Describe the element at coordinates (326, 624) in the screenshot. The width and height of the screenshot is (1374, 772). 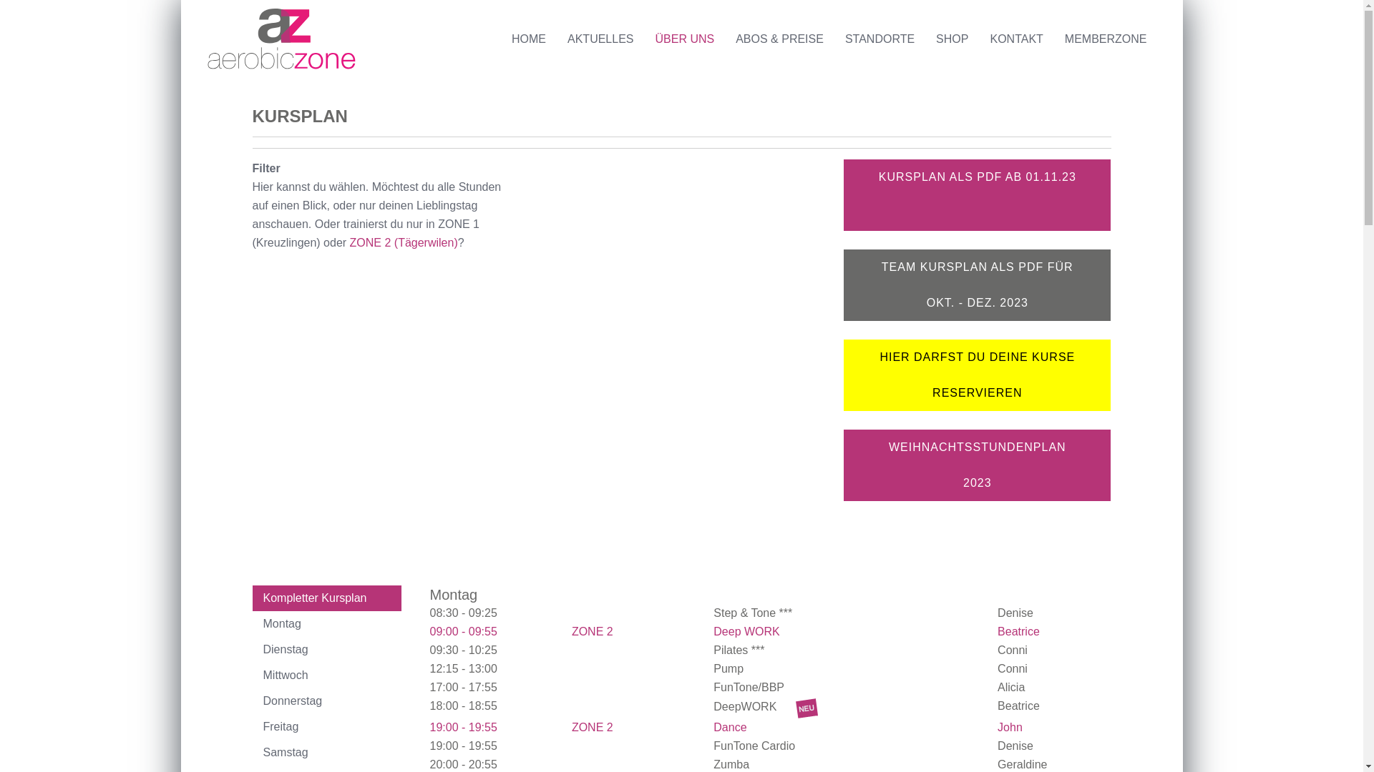
I see `Montag` at that location.